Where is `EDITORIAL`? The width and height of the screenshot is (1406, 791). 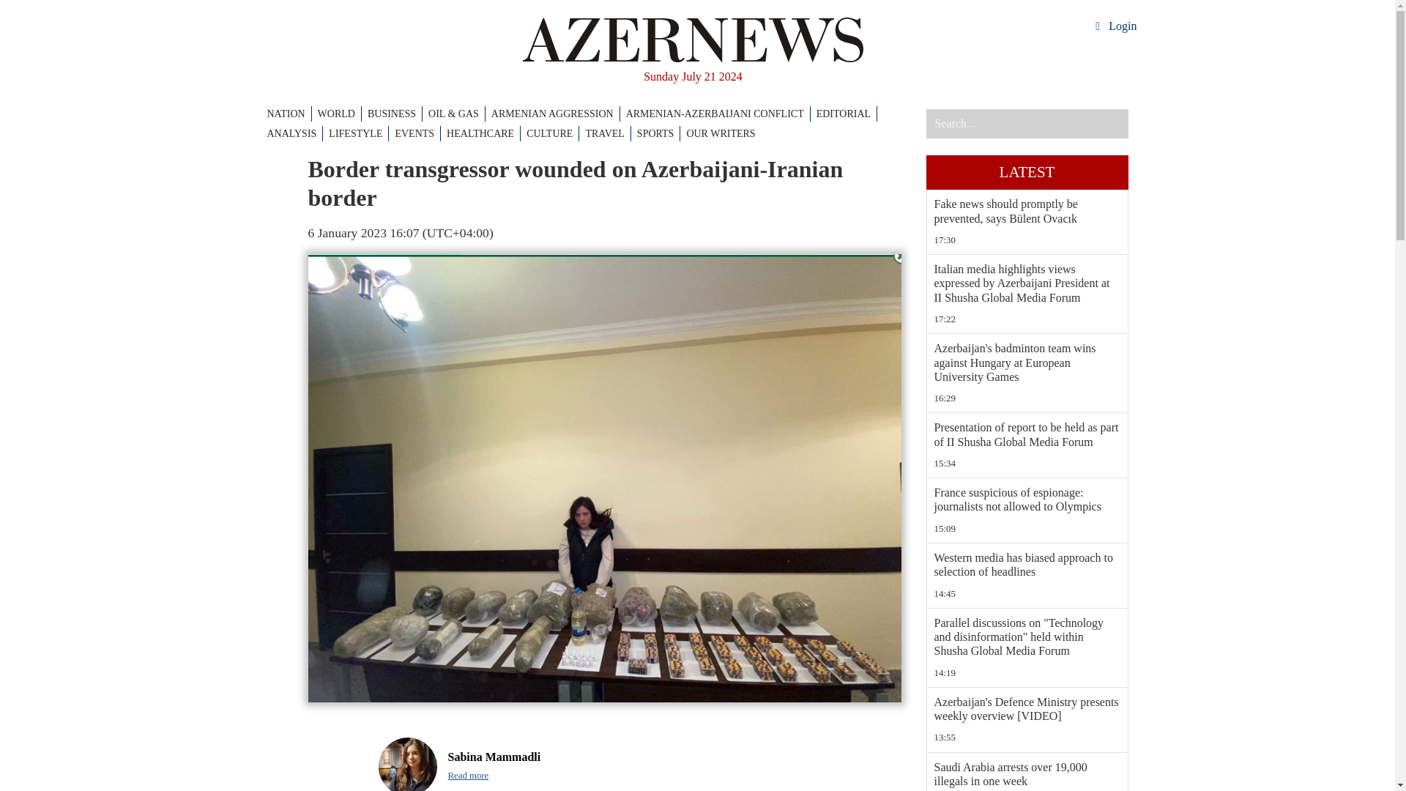
EDITORIAL is located at coordinates (847, 114).